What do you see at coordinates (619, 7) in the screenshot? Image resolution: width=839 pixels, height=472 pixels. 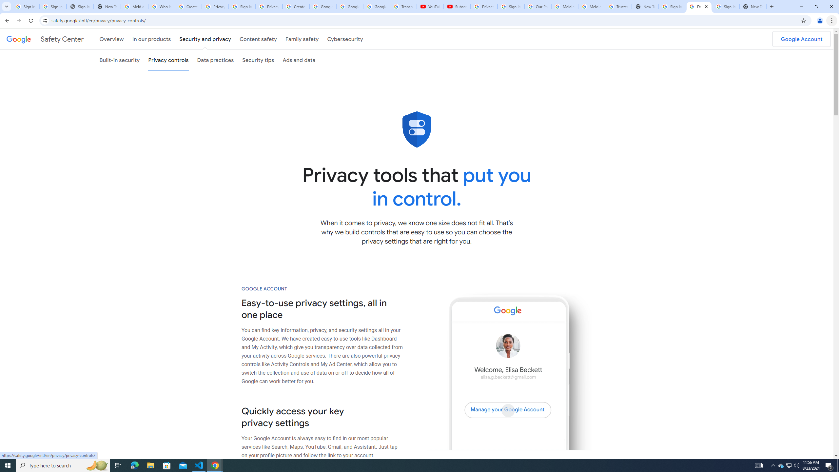 I see `Trusted Information and Content - Google Safety Center` at bounding box center [619, 7].